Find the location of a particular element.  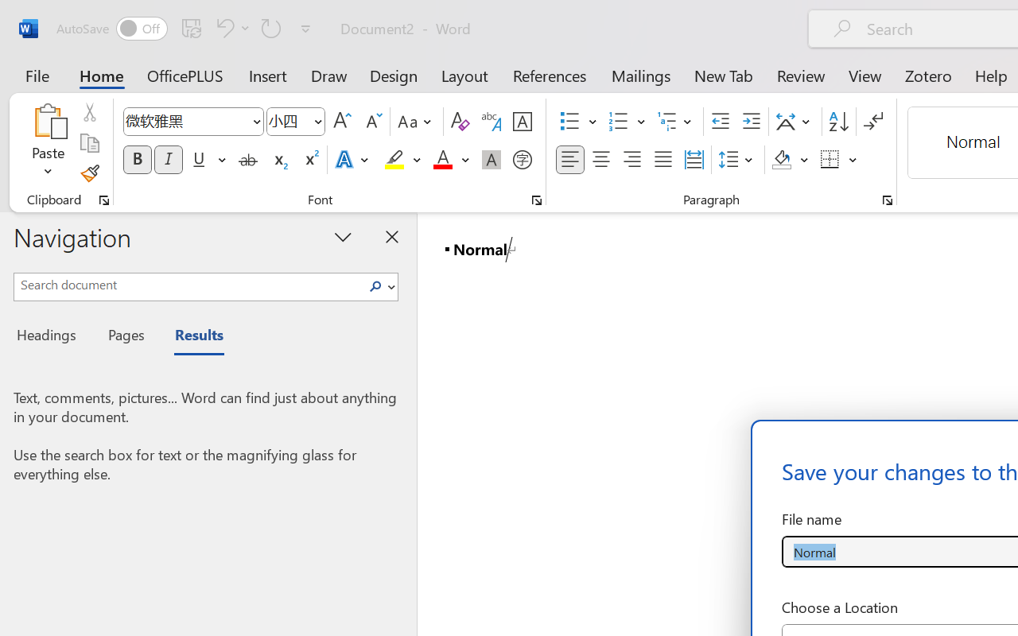

Center is located at coordinates (601, 160).